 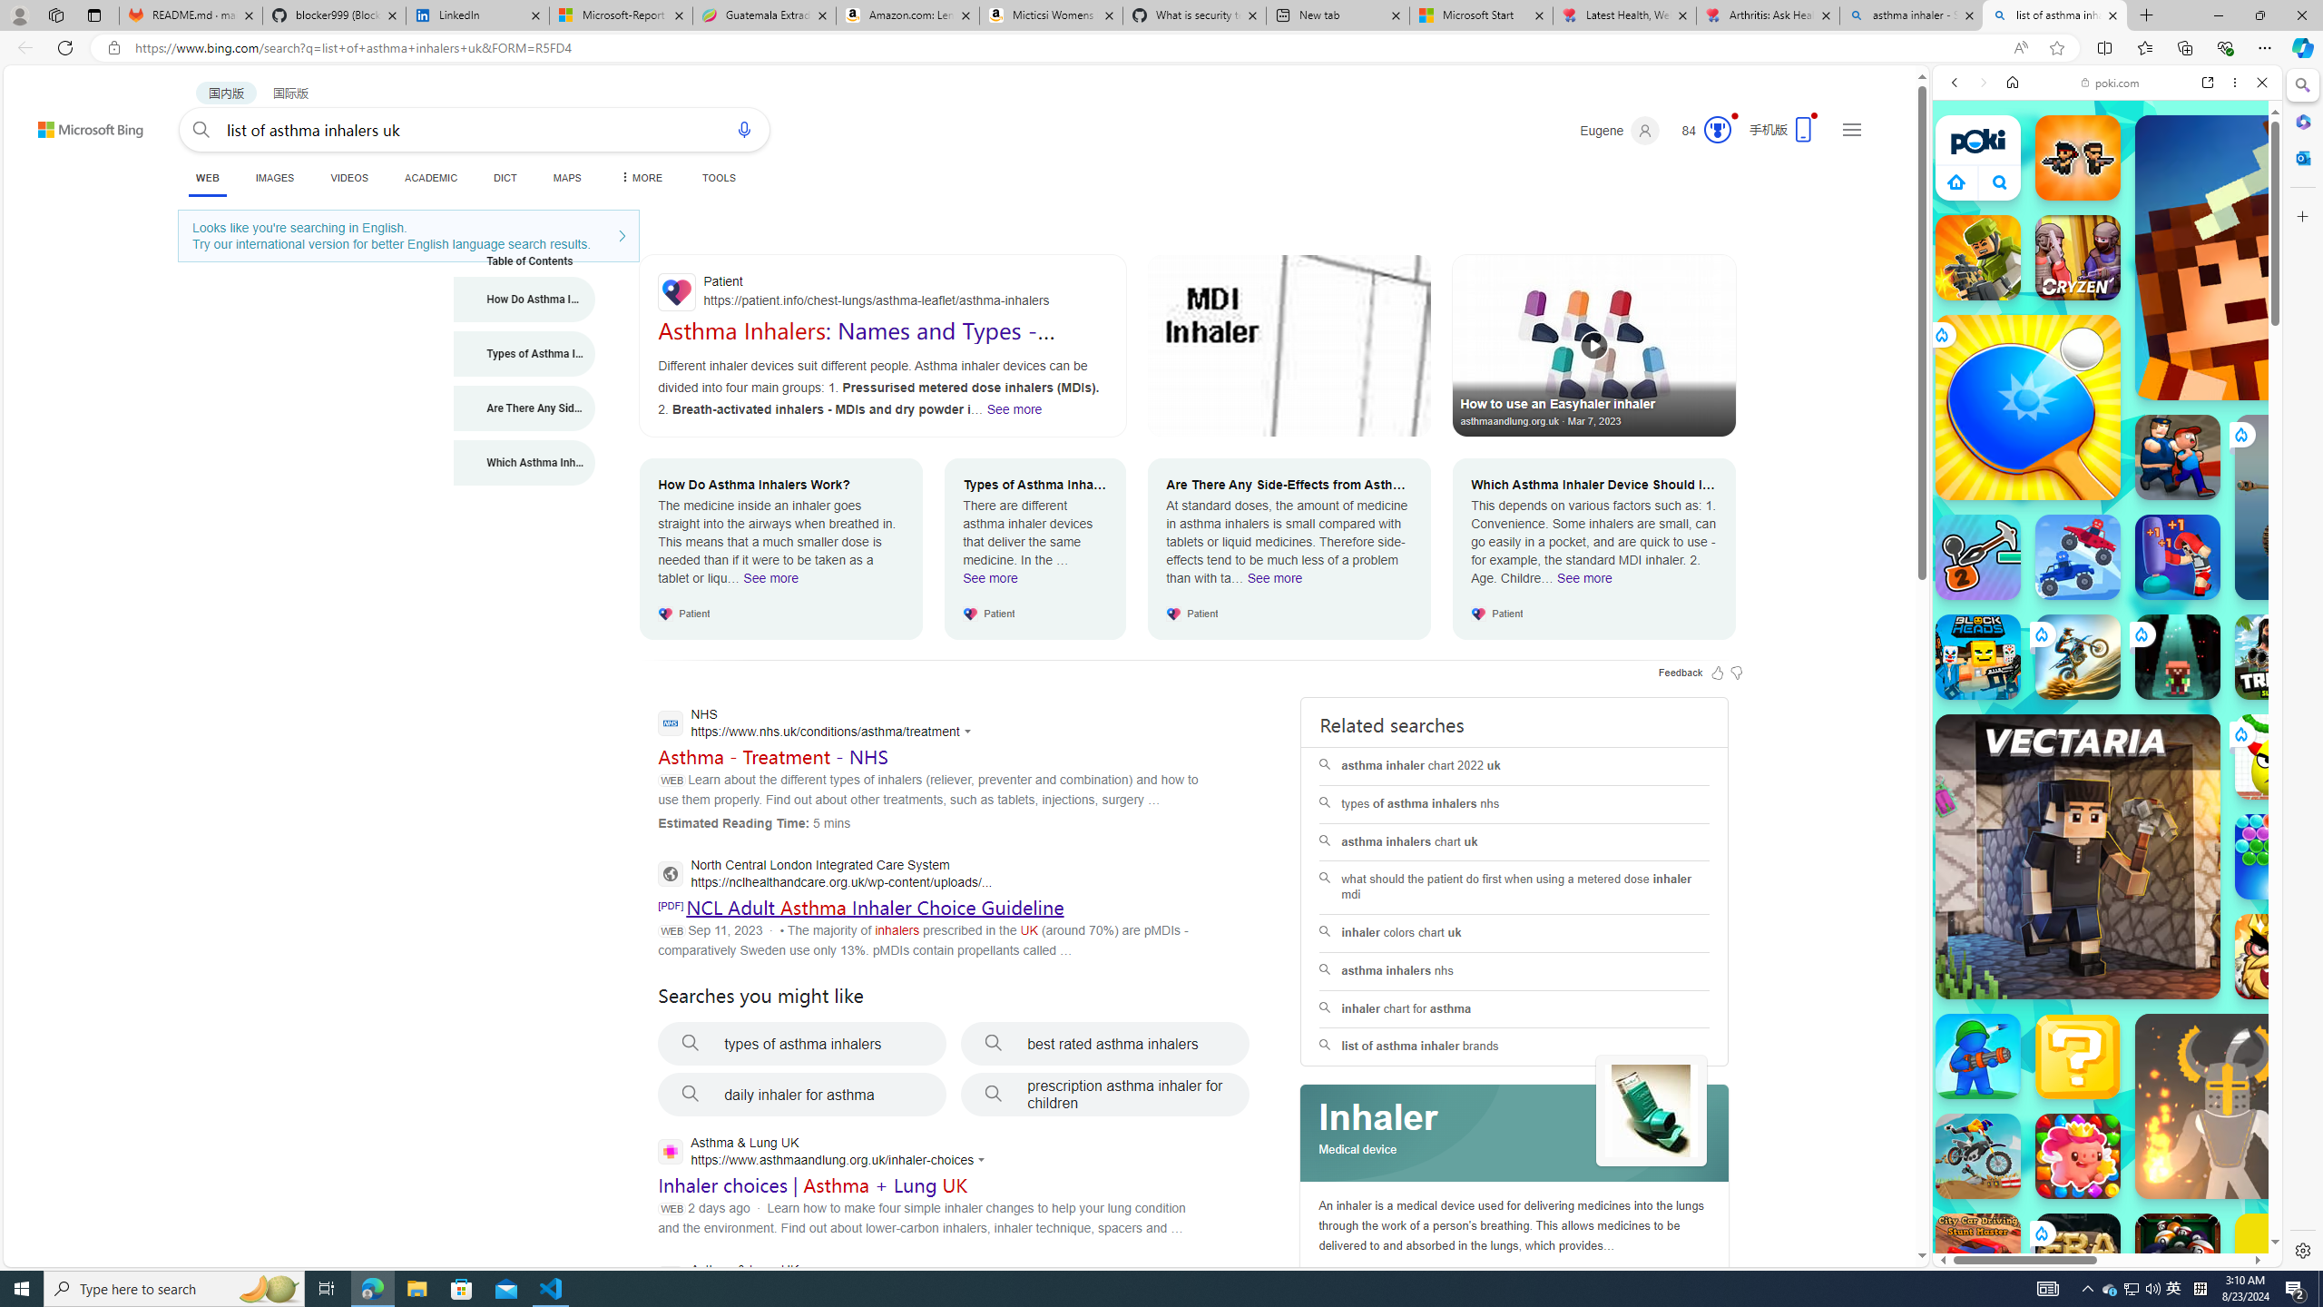 I want to click on WEB, so click(x=207, y=180).